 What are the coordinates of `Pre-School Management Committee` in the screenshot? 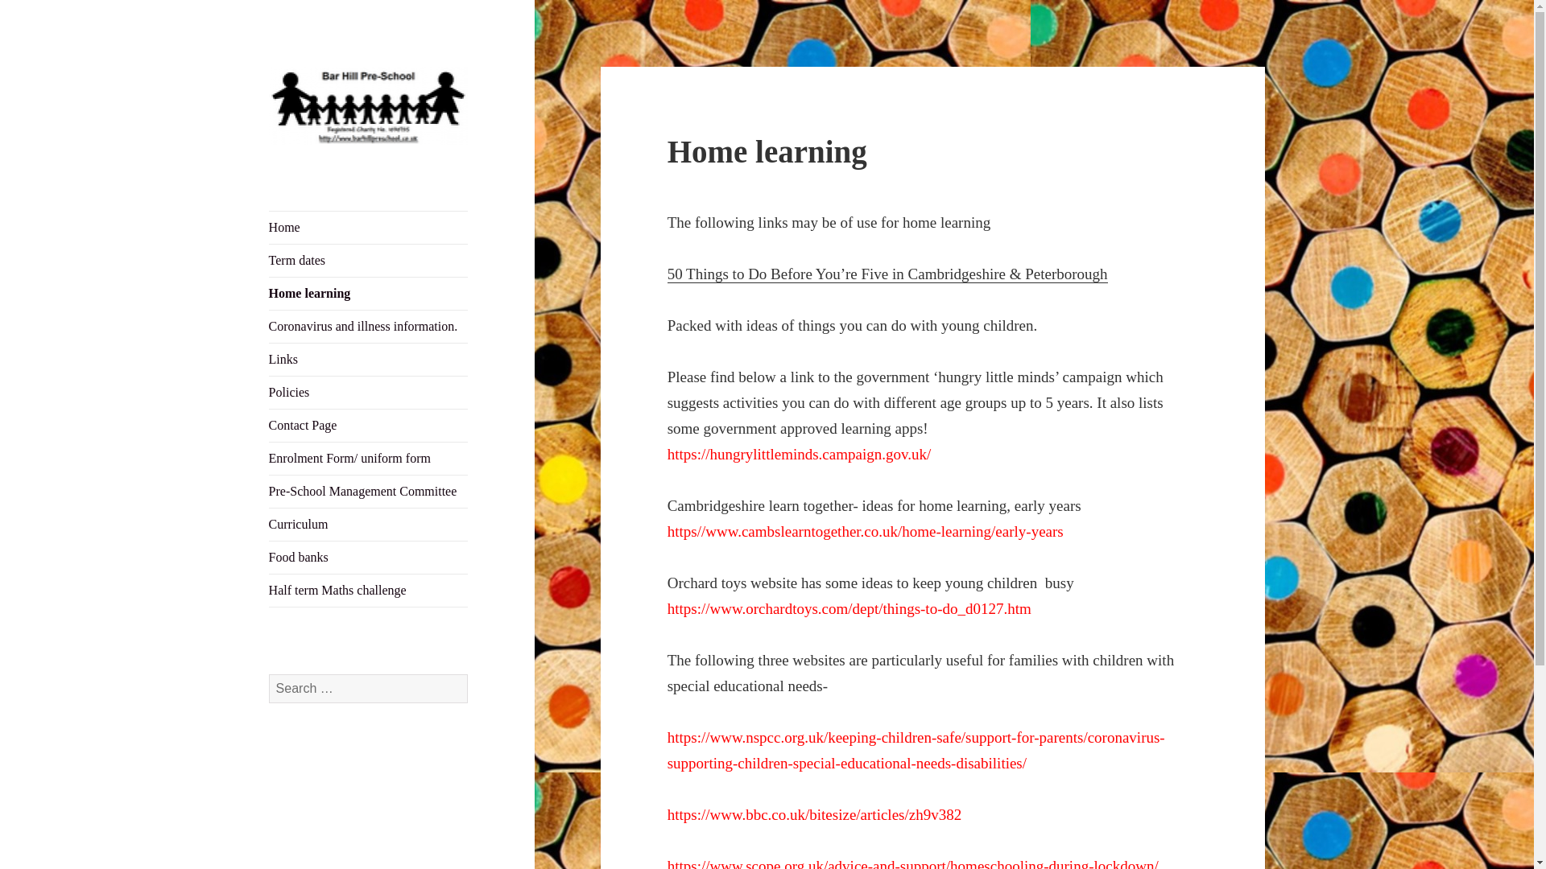 It's located at (369, 491).